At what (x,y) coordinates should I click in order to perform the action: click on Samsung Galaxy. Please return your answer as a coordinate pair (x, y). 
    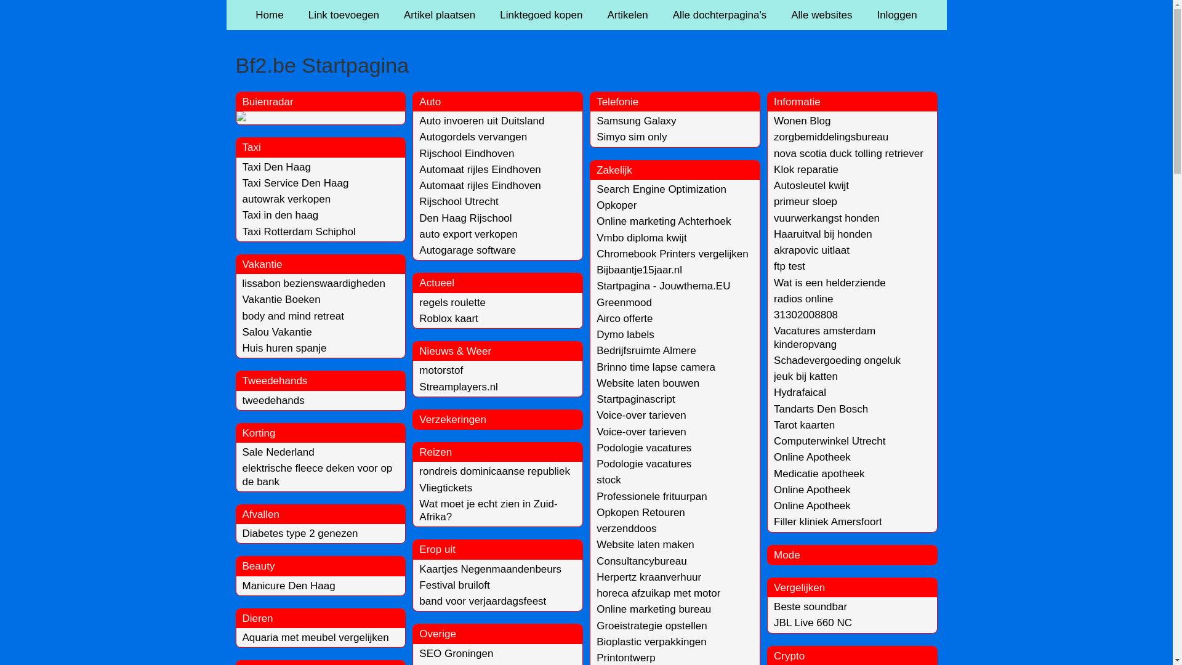
    Looking at the image, I should click on (636, 121).